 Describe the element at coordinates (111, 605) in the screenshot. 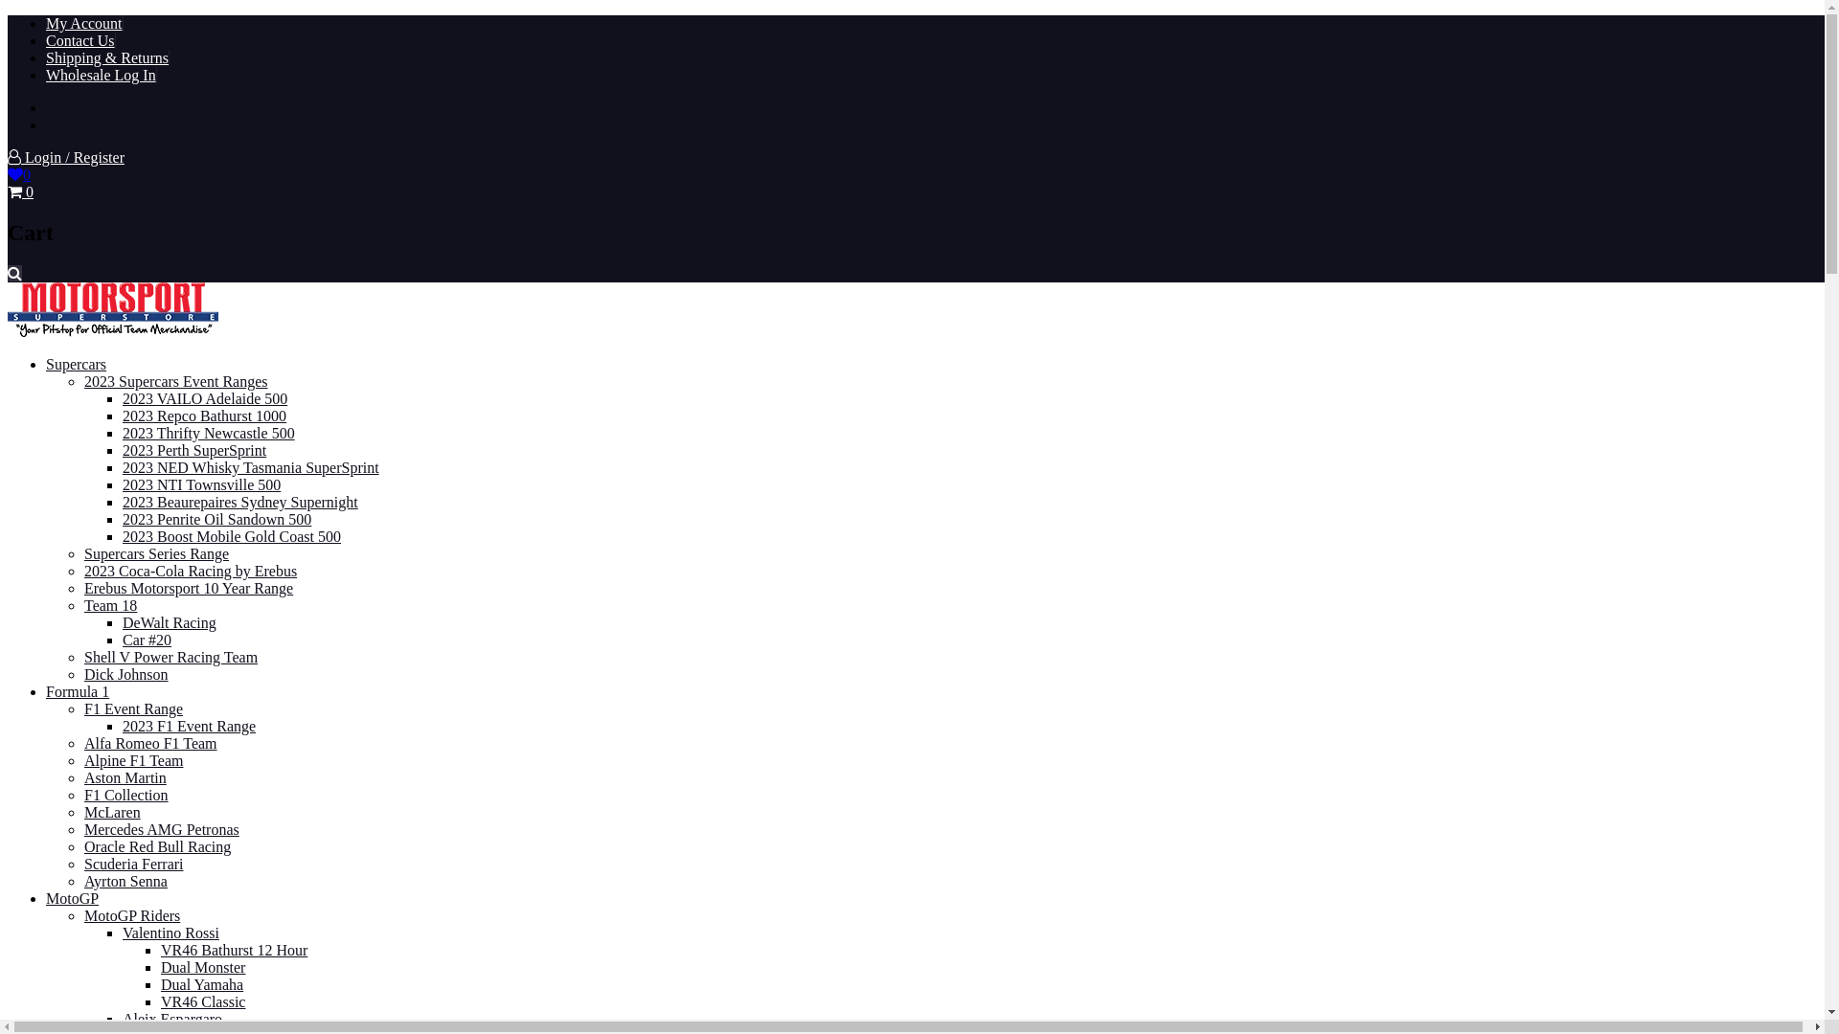

I see `Team 18` at that location.